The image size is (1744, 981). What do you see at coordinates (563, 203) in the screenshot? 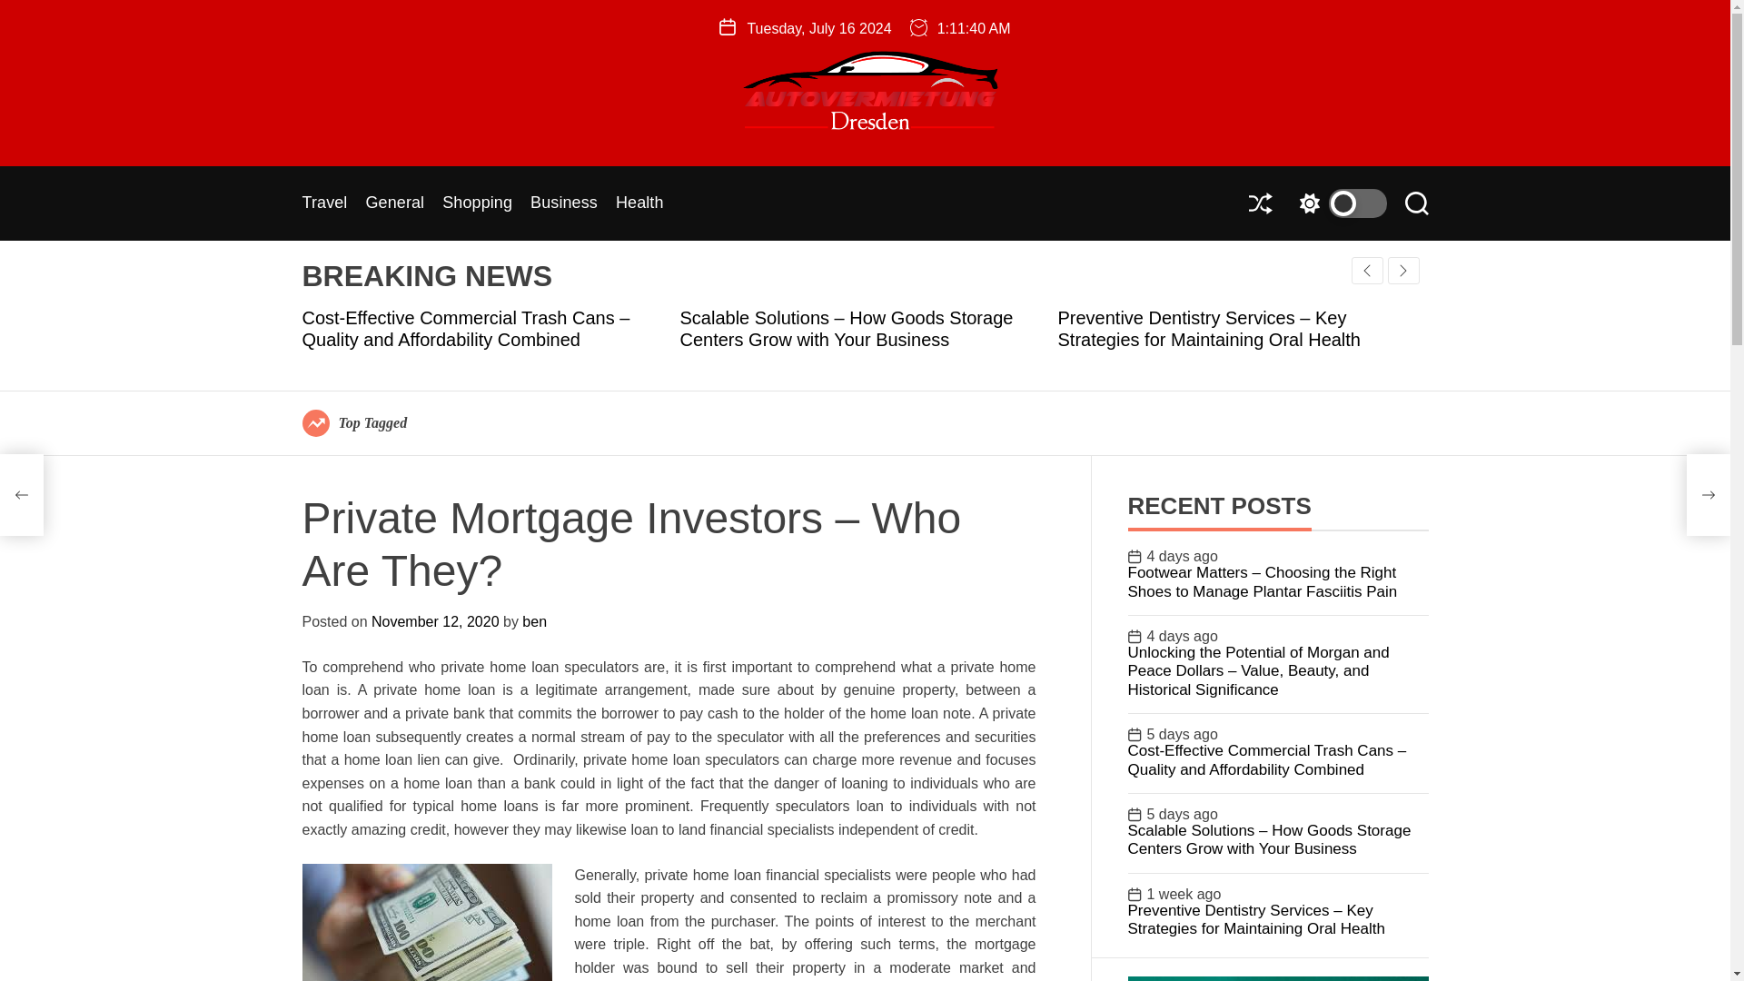
I see `Business` at bounding box center [563, 203].